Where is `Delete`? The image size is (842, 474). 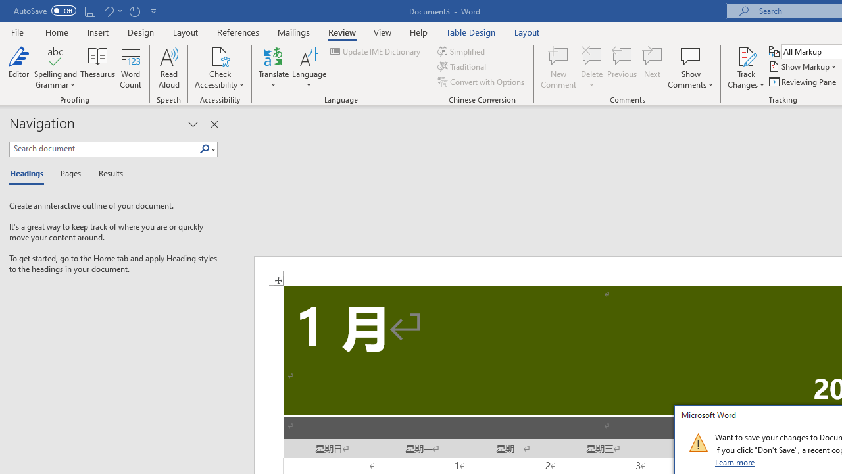 Delete is located at coordinates (592, 67).